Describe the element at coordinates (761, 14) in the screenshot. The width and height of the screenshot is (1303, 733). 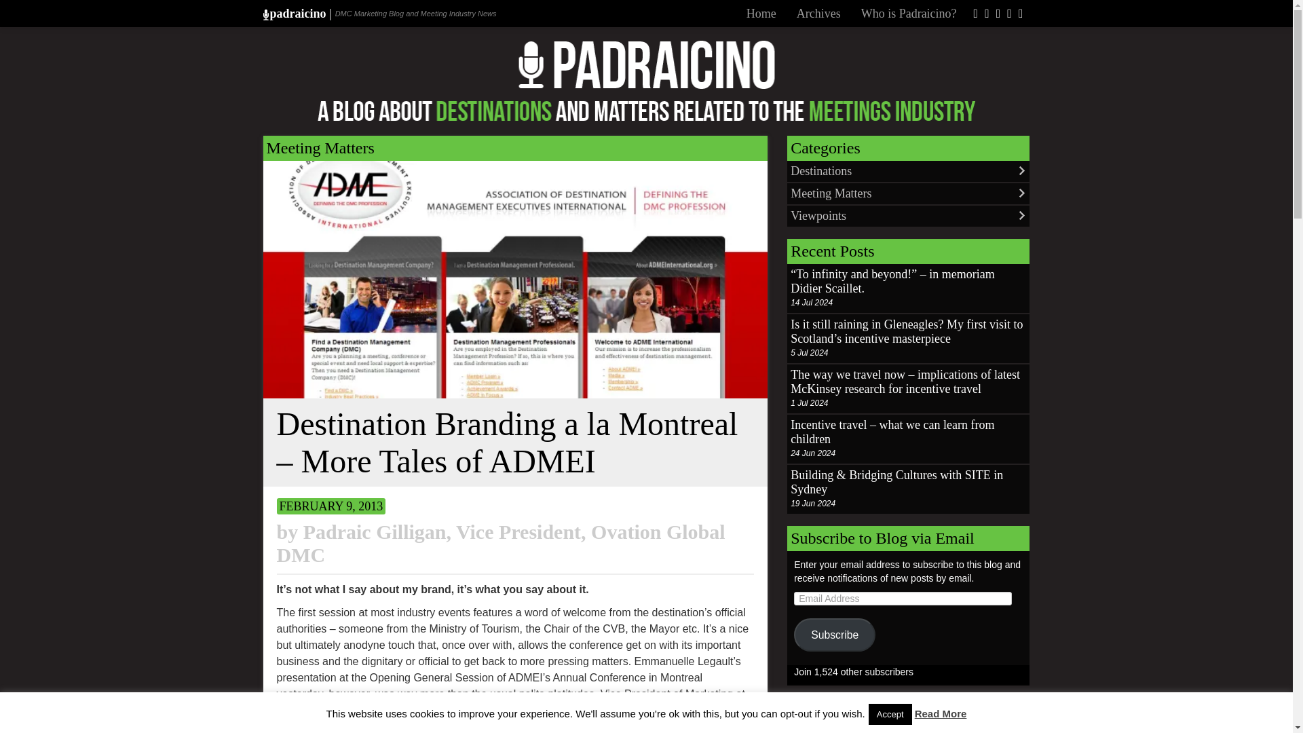
I see `Home` at that location.